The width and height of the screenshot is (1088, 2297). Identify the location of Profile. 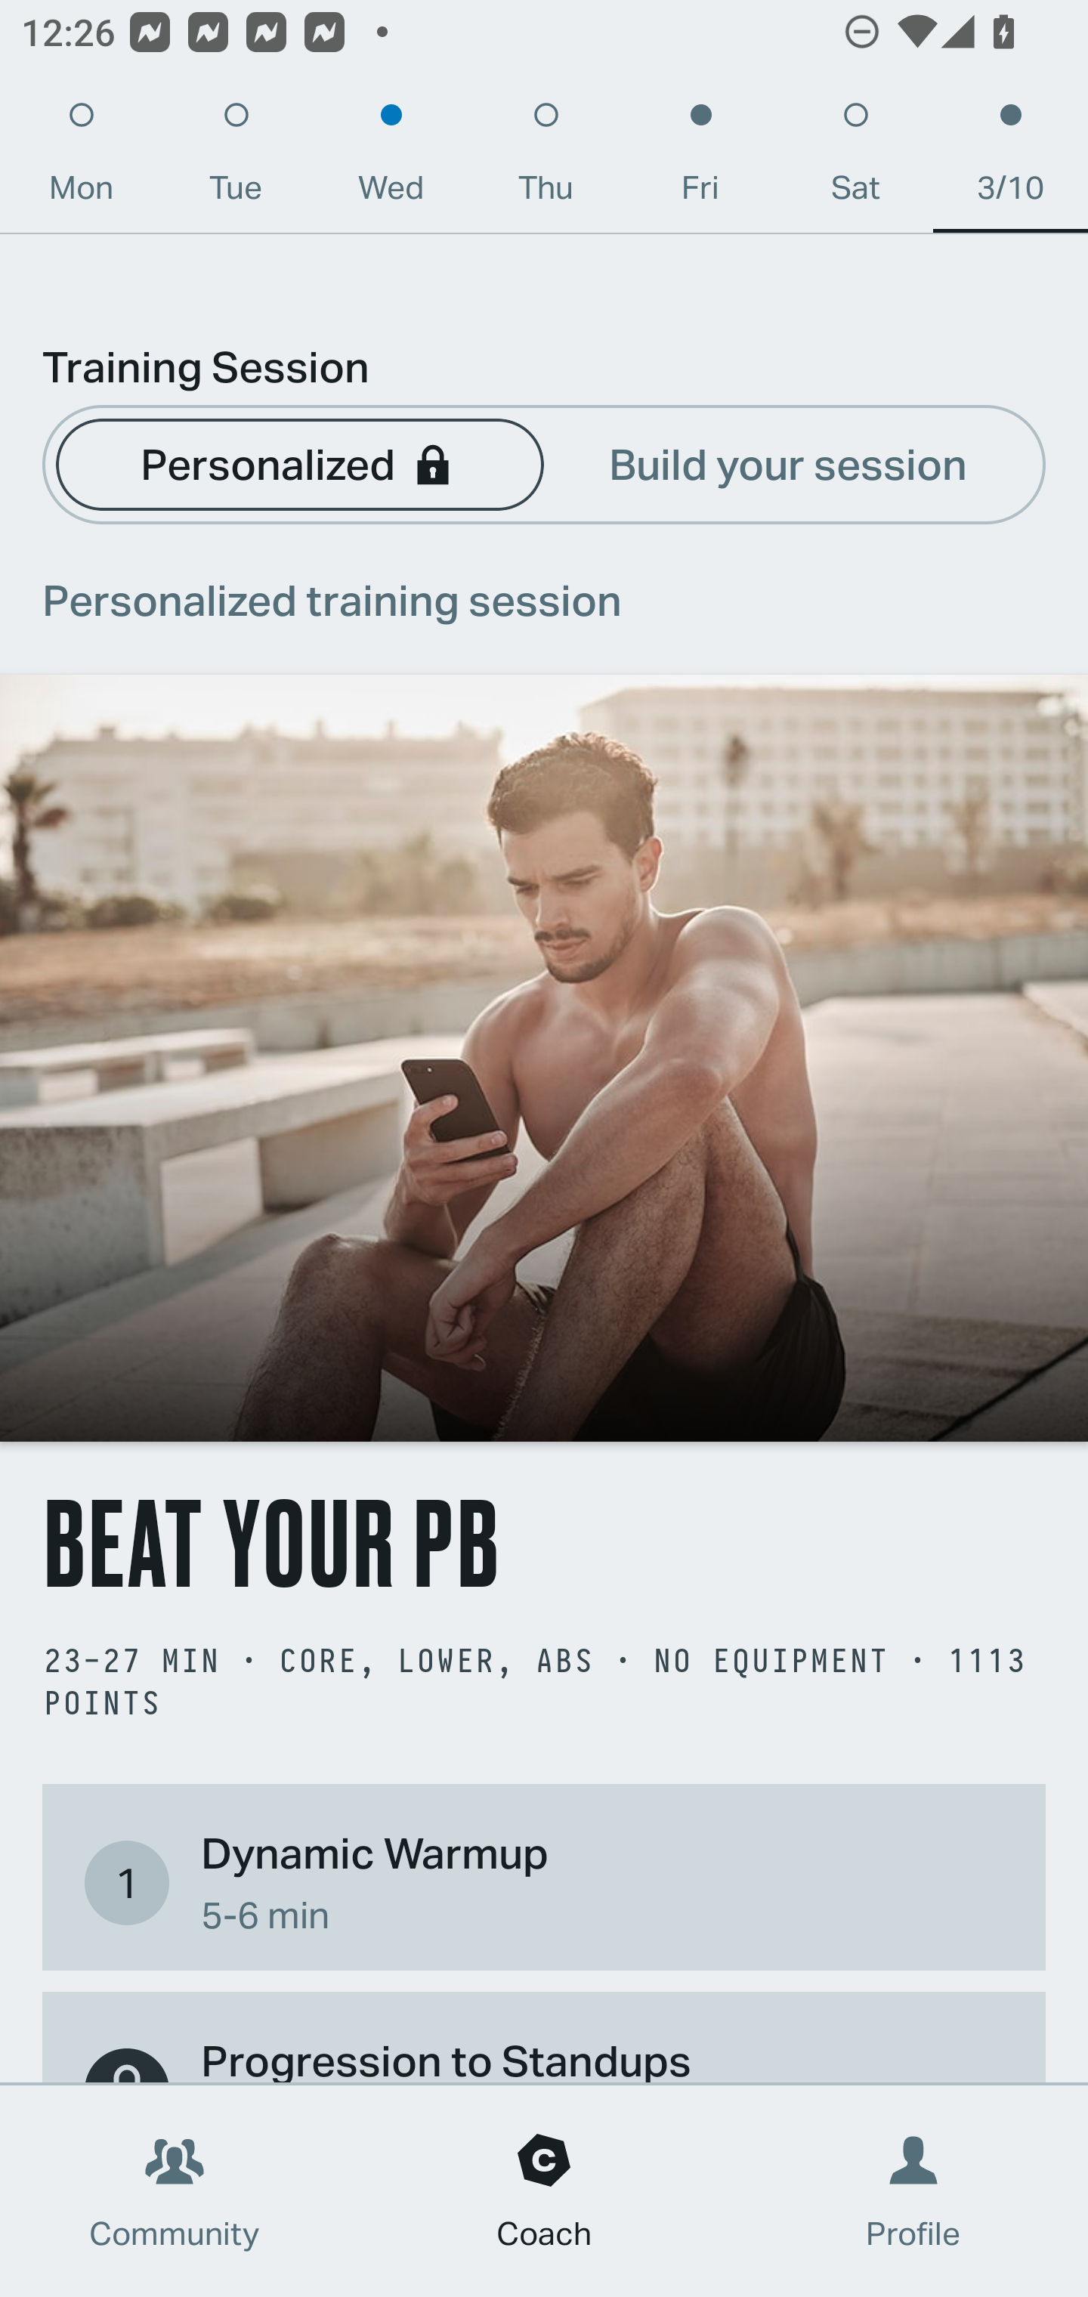
(914, 2191).